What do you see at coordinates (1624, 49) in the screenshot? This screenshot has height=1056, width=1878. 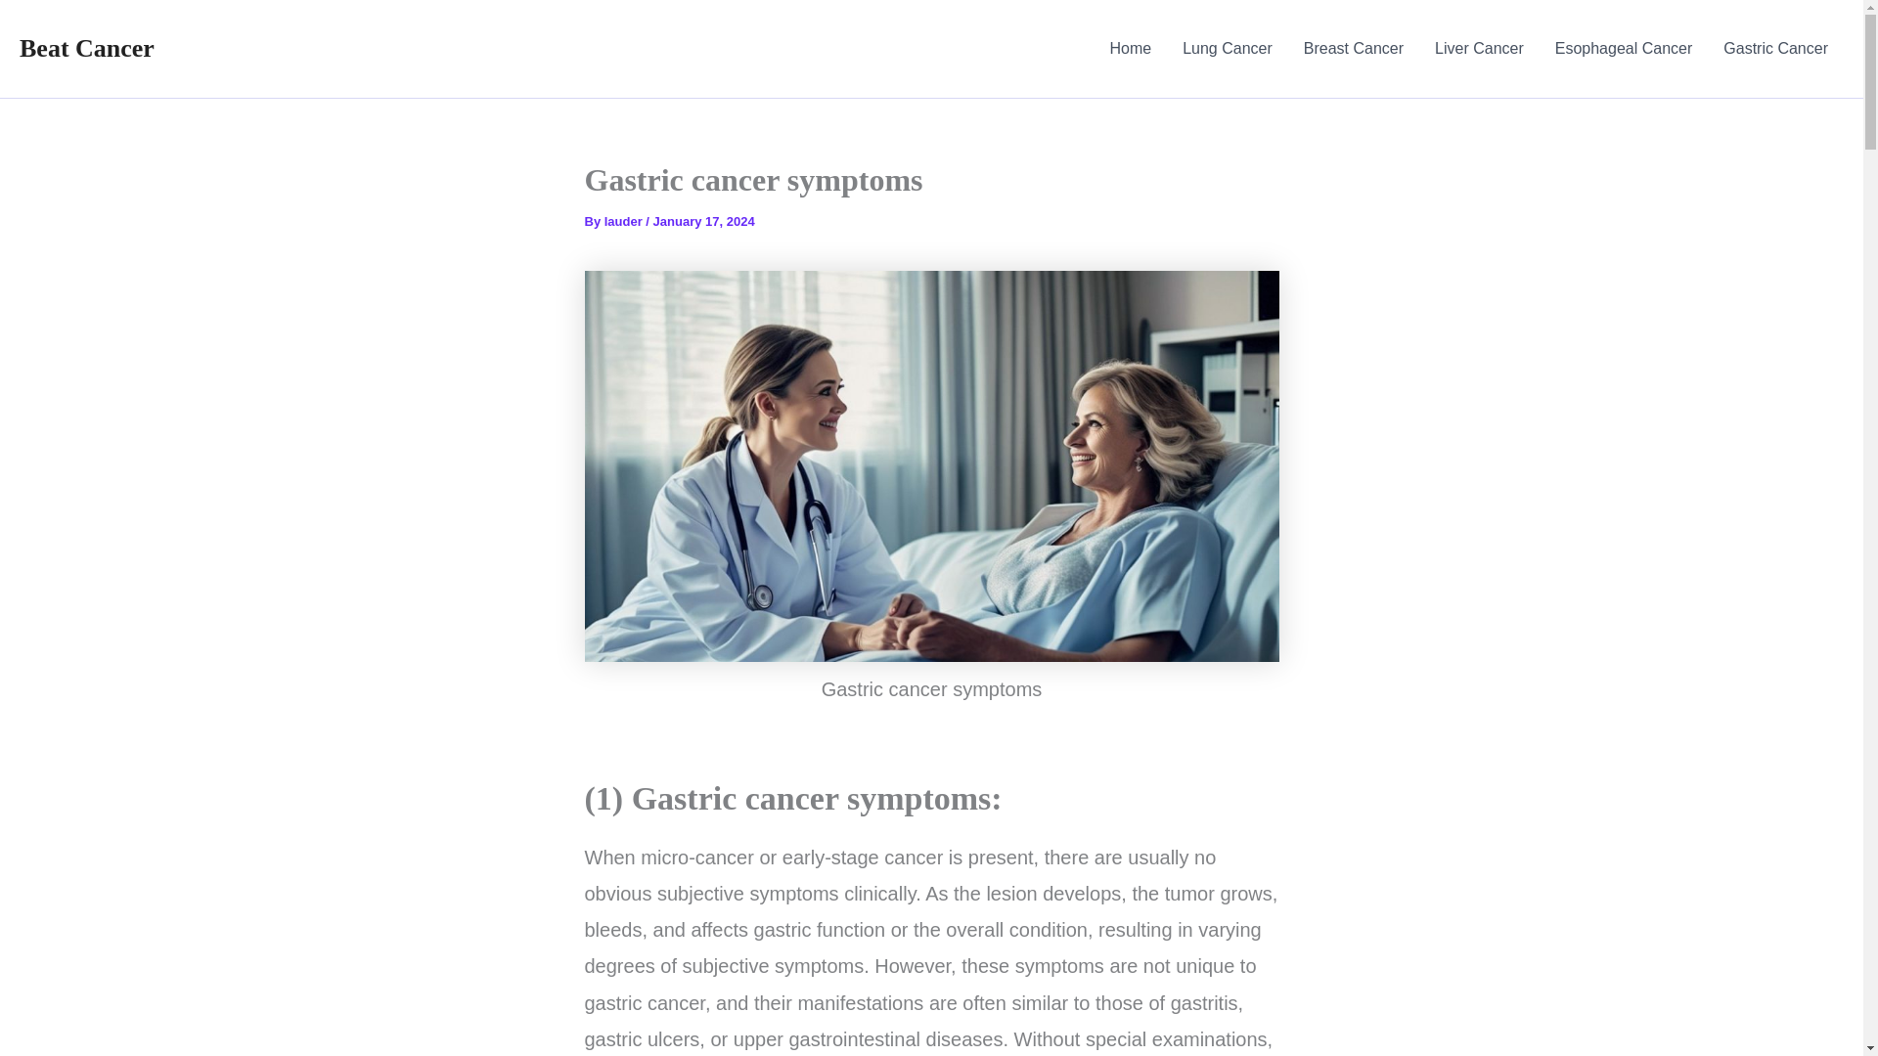 I see `Esophageal Cancer` at bounding box center [1624, 49].